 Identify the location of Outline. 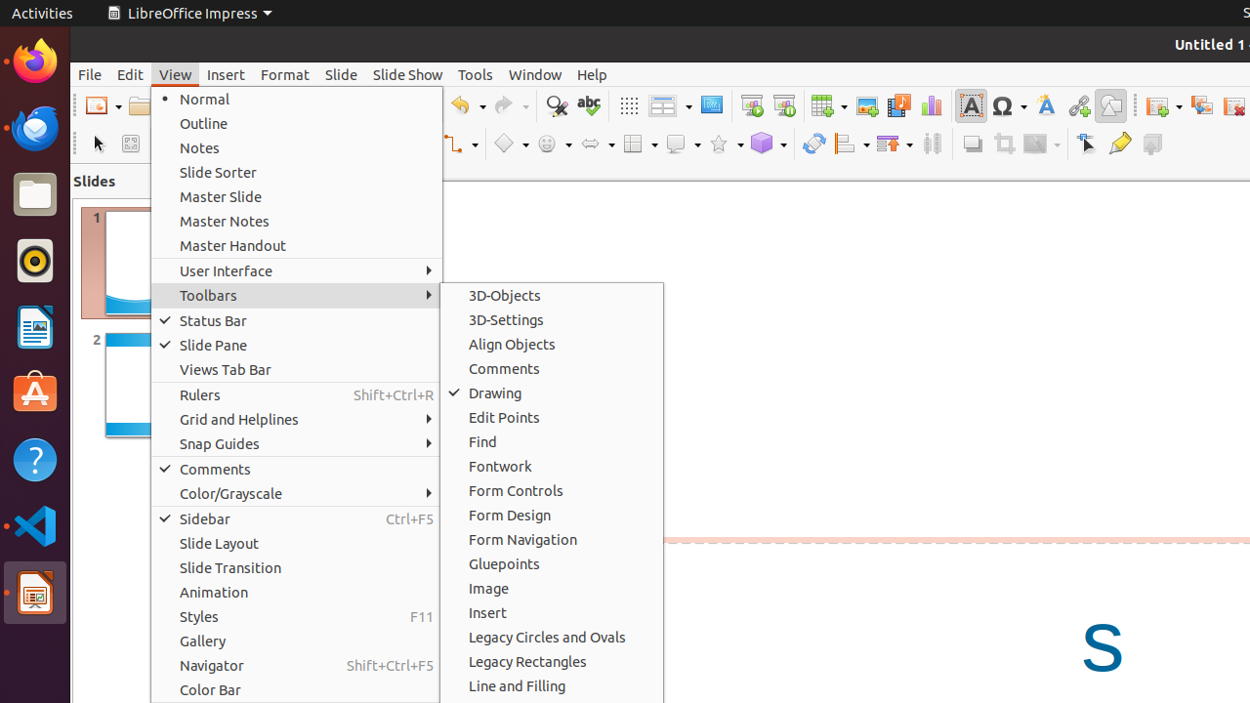
(297, 123).